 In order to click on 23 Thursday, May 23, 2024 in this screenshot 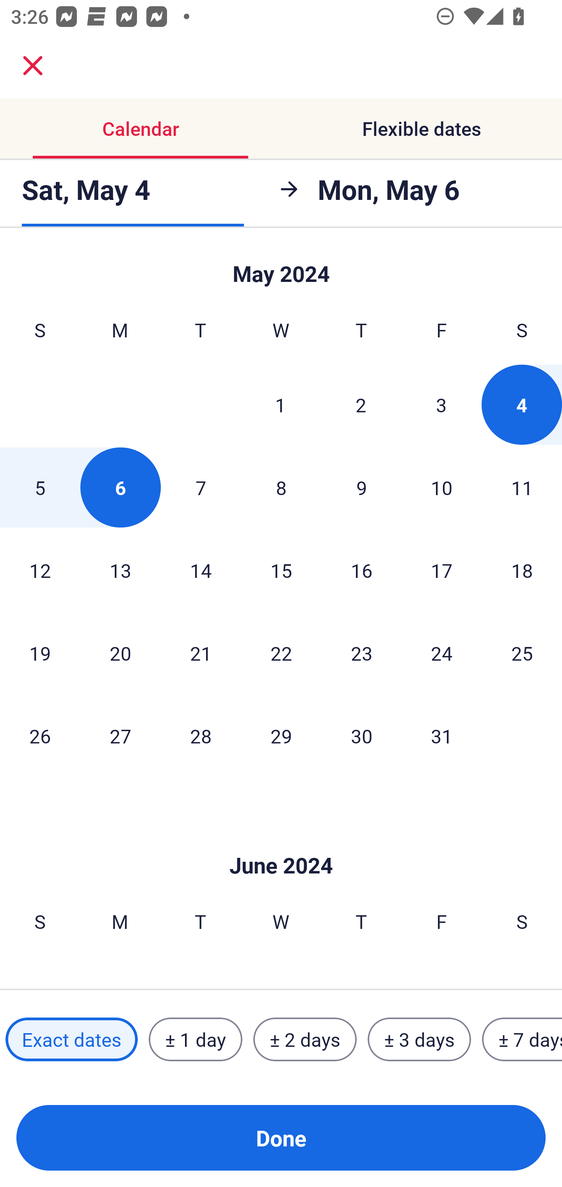, I will do `click(361, 653)`.